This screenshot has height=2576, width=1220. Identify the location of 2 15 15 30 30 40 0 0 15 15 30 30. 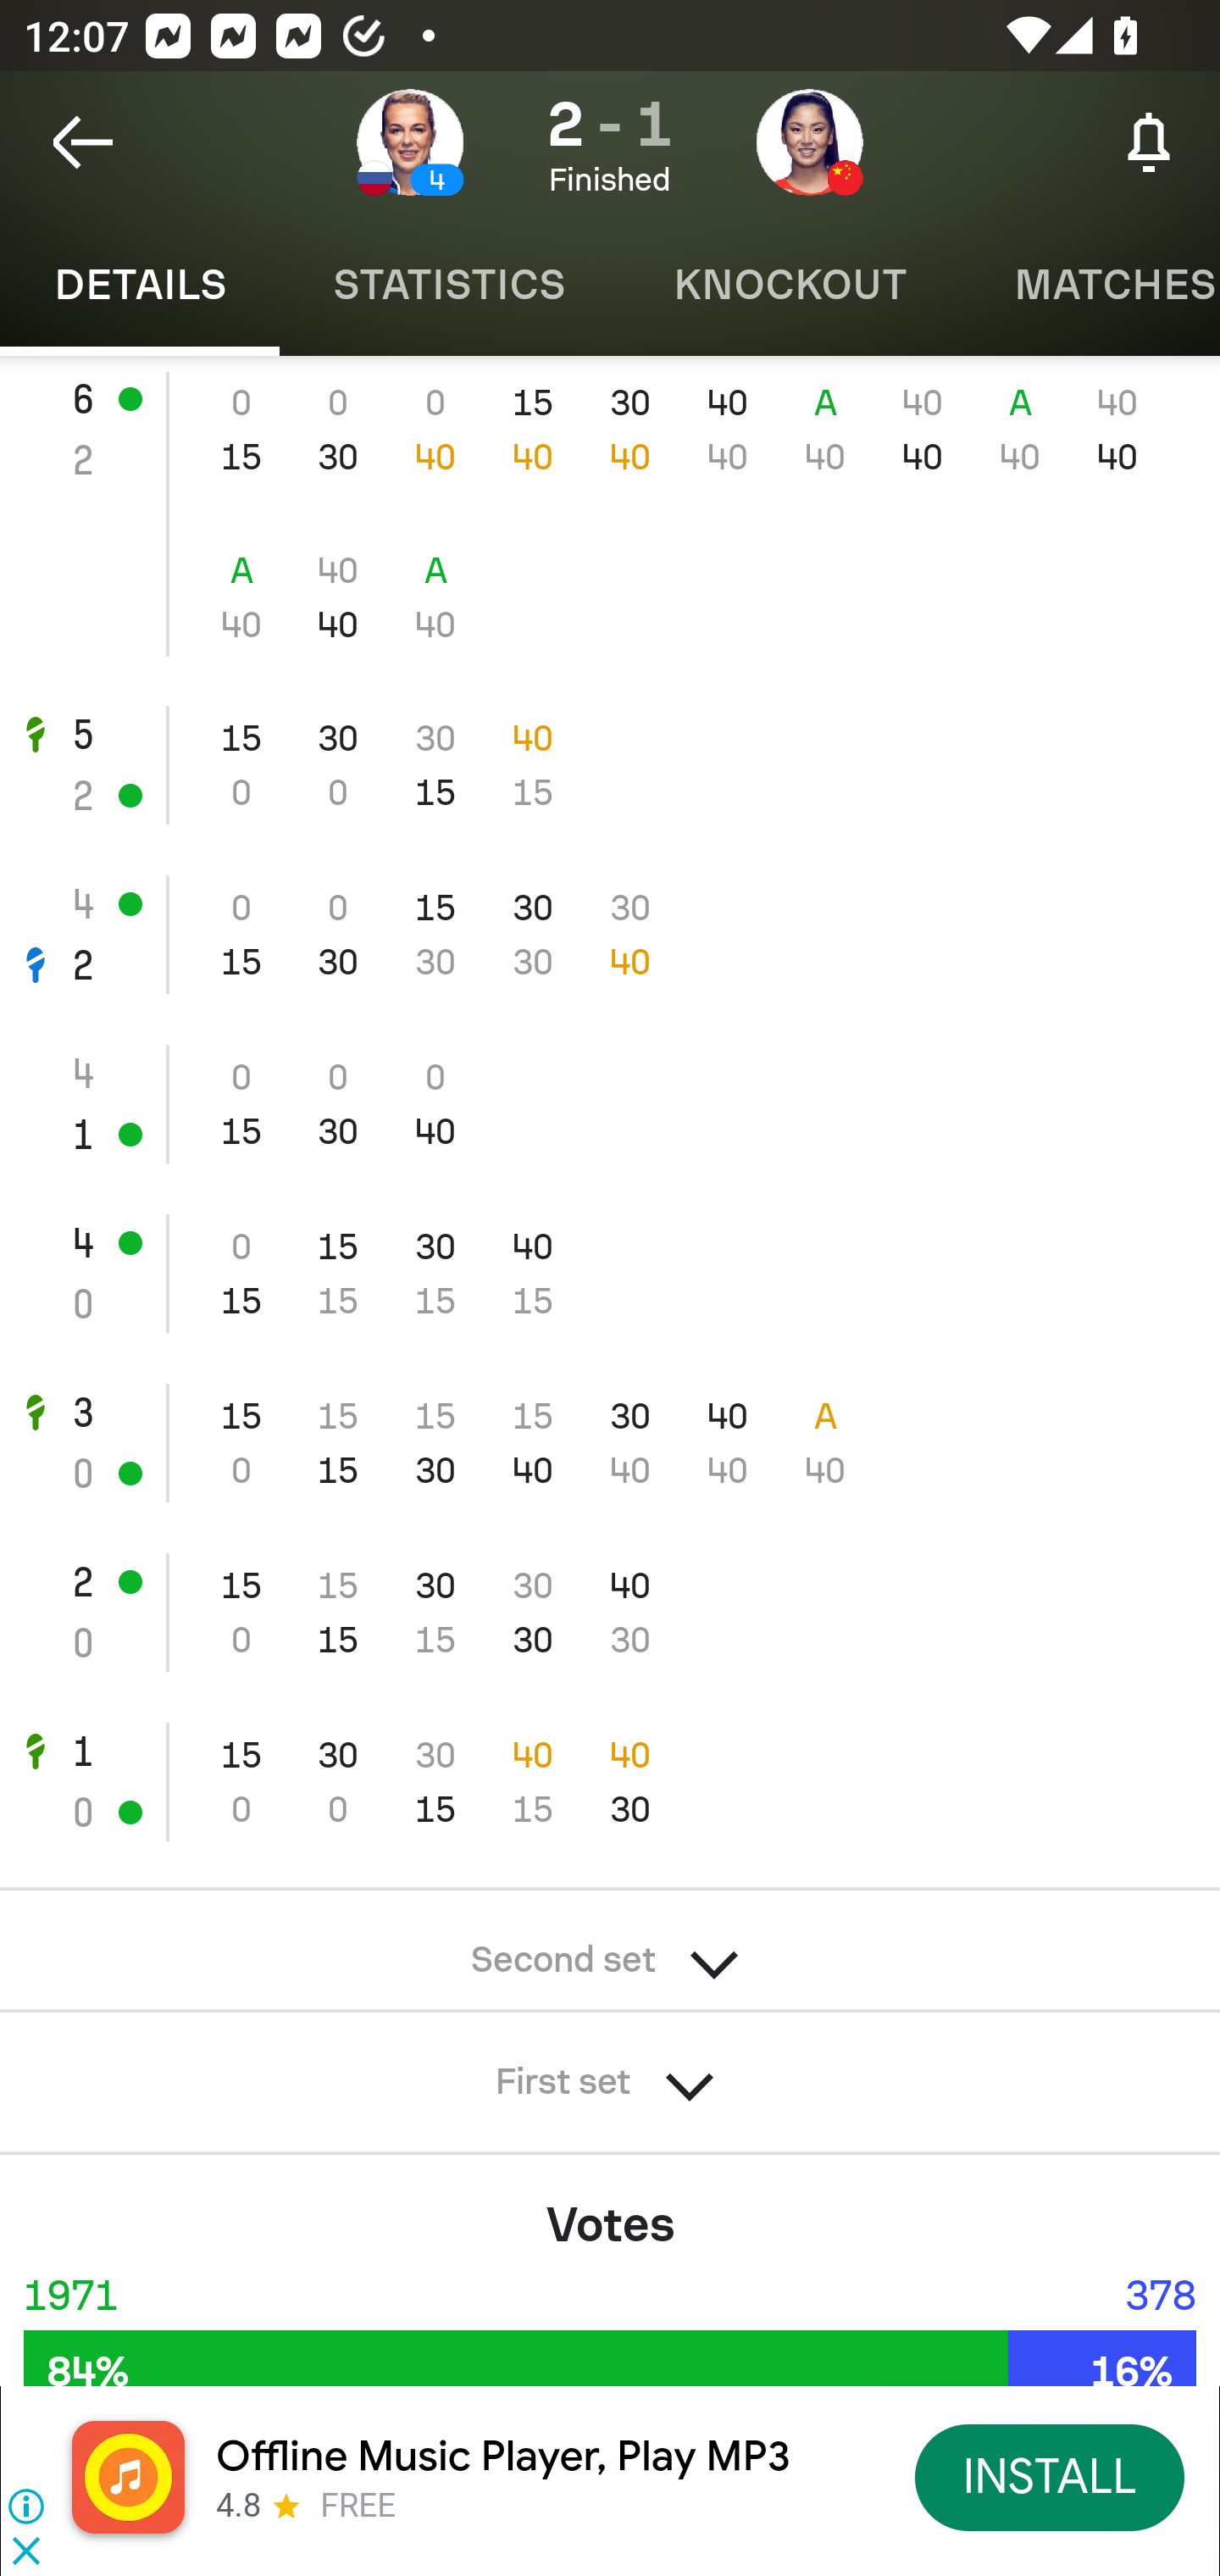
(610, 1612).